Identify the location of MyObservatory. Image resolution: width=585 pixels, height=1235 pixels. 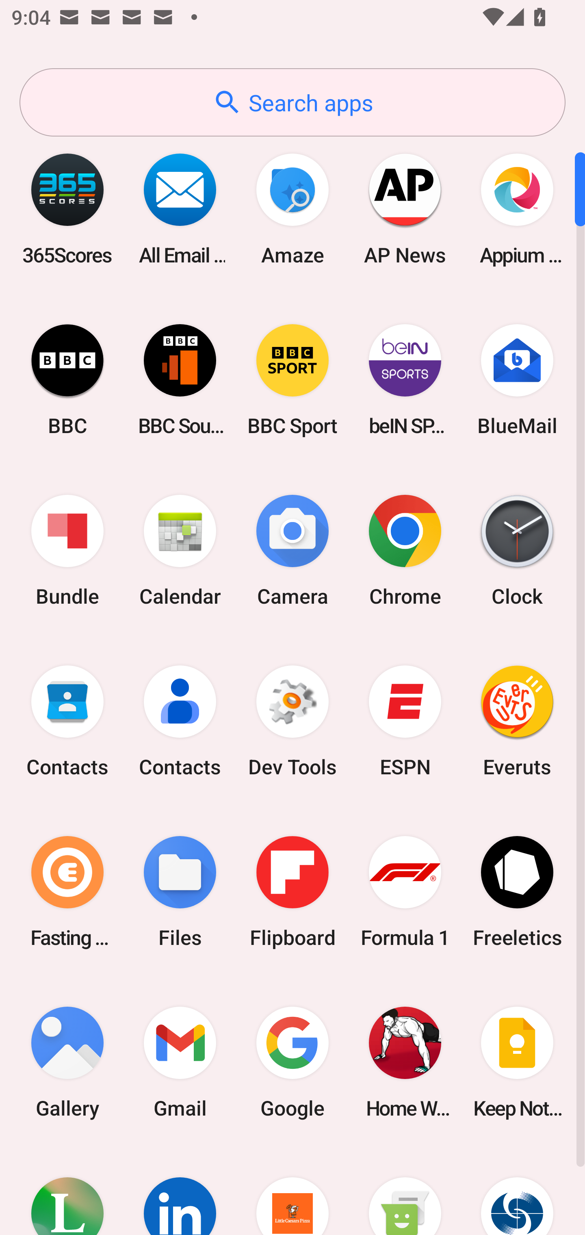
(517, 1191).